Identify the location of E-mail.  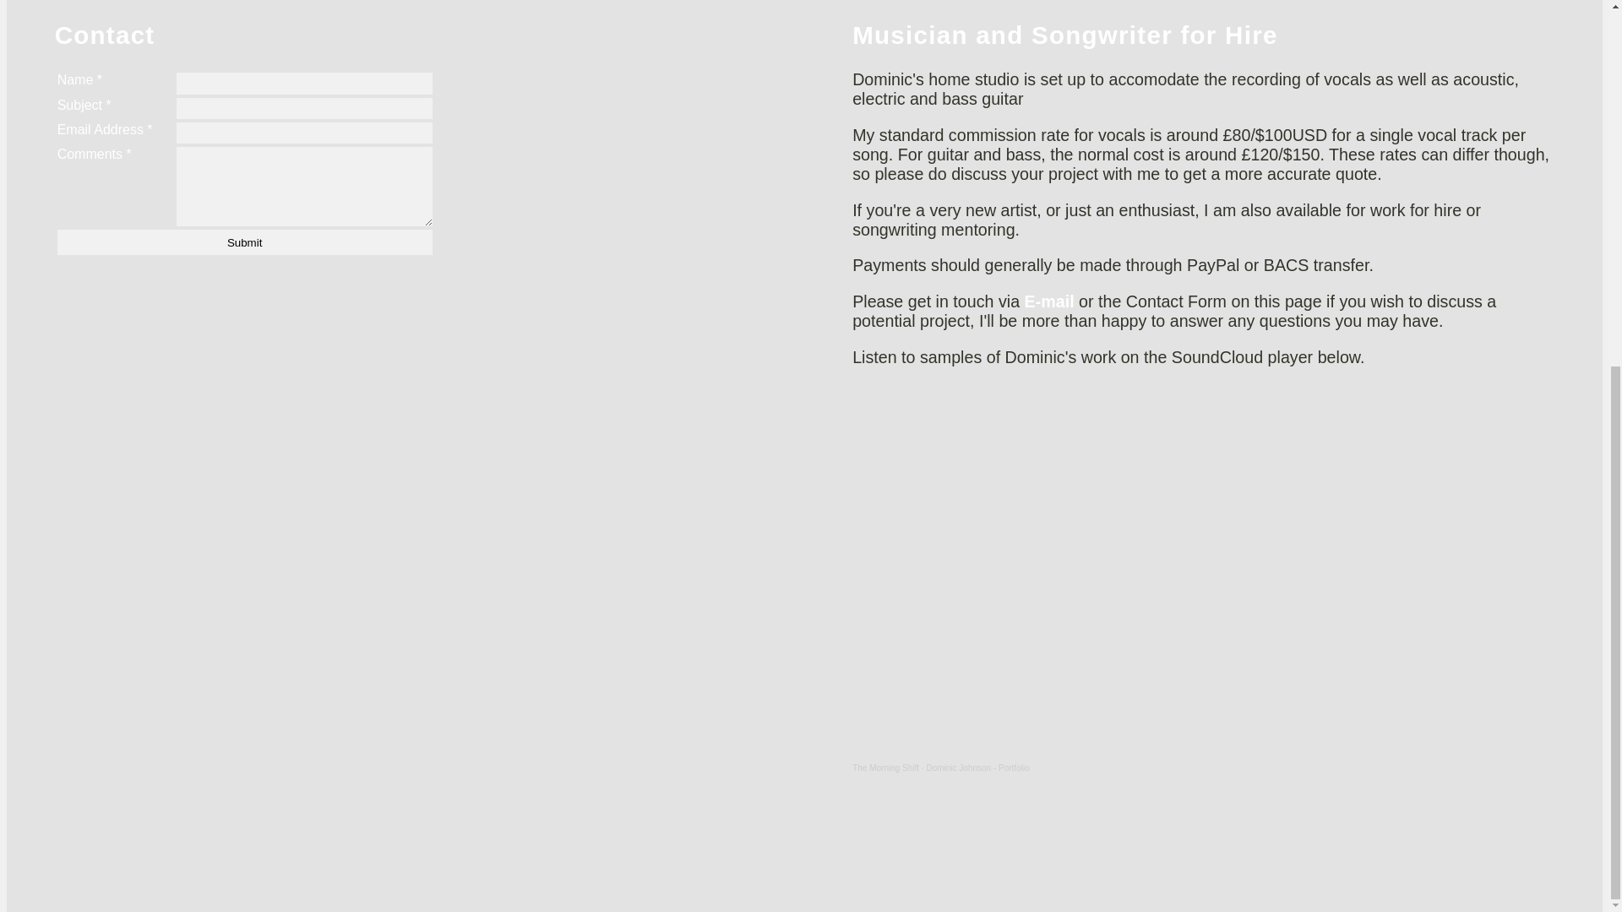
(1049, 301).